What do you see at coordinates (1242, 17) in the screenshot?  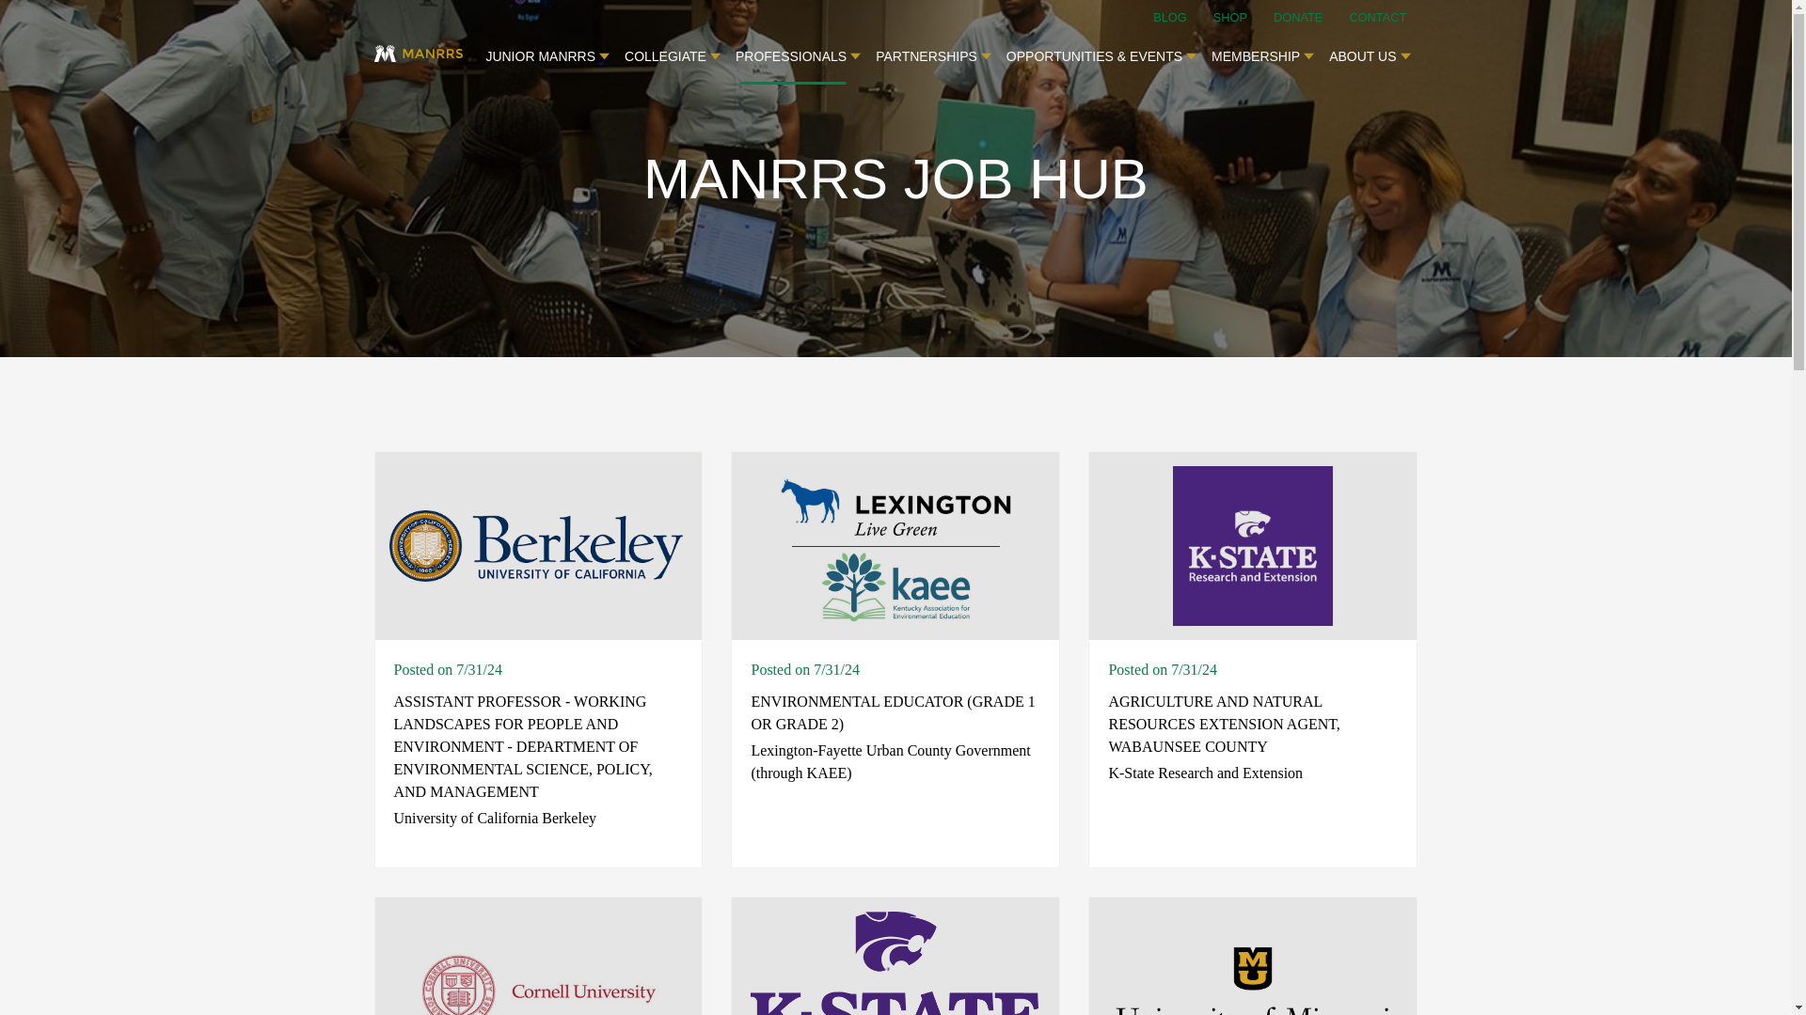 I see `SHOP` at bounding box center [1242, 17].